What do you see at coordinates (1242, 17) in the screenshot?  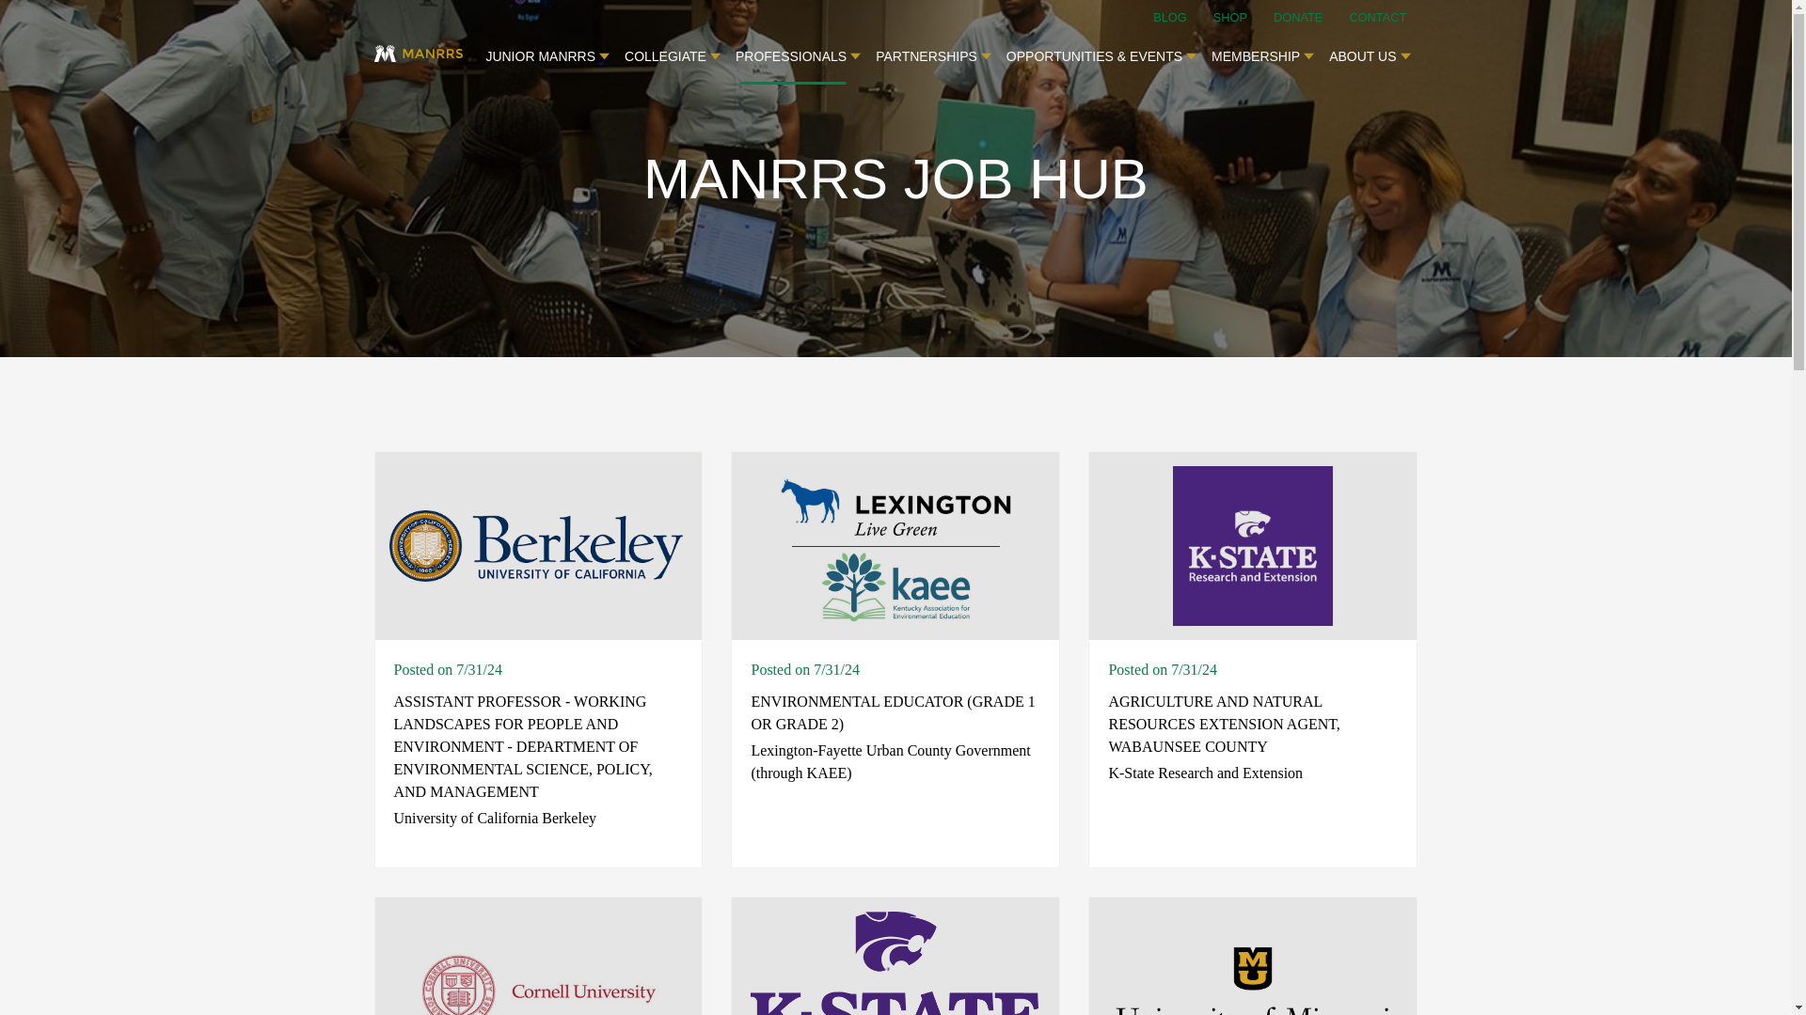 I see `SHOP` at bounding box center [1242, 17].